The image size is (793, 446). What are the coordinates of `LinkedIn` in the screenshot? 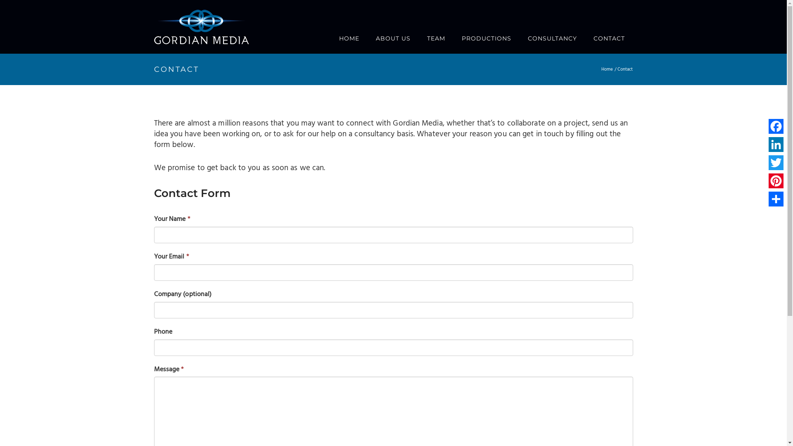 It's located at (776, 145).